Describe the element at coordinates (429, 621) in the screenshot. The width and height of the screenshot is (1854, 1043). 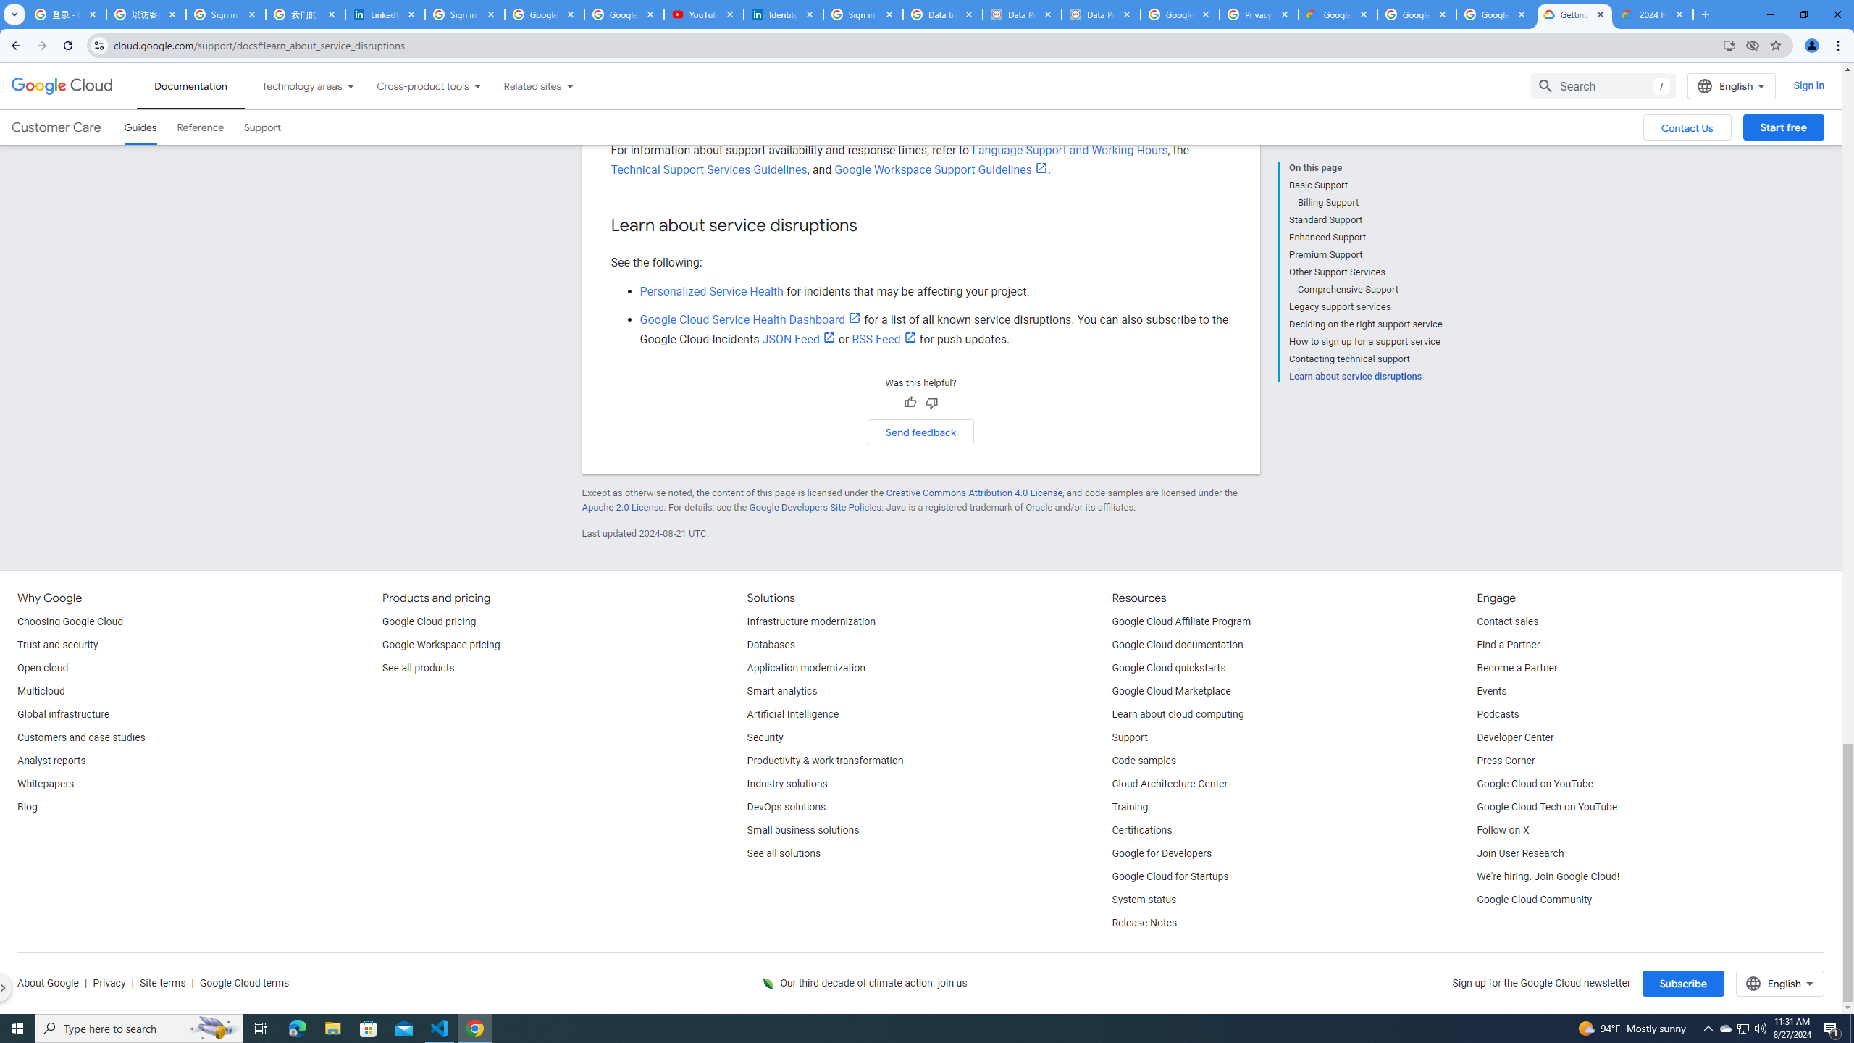
I see `Google Cloud pricing` at that location.